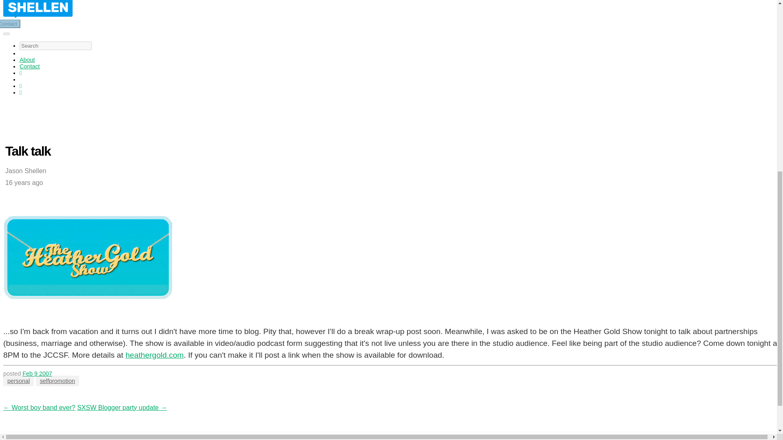 The height and width of the screenshot is (440, 783). What do you see at coordinates (10, 24) in the screenshot?
I see `Contact` at bounding box center [10, 24].